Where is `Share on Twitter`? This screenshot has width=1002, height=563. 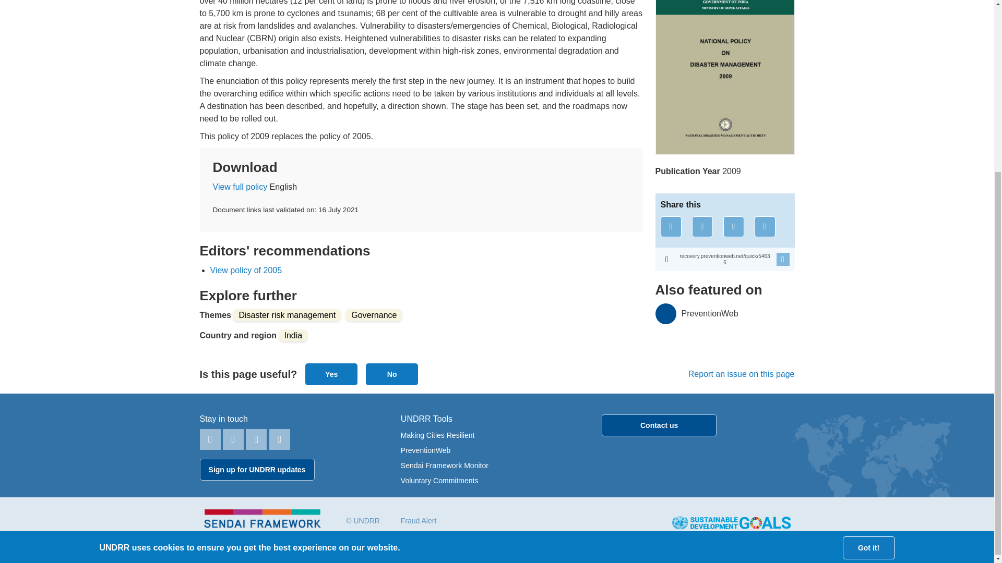
Share on Twitter is located at coordinates (702, 226).